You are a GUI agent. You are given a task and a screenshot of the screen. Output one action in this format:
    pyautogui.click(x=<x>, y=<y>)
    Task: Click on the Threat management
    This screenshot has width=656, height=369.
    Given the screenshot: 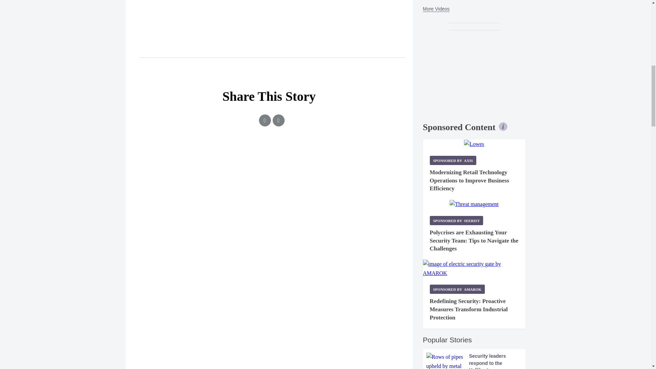 What is the action you would take?
    pyautogui.click(x=474, y=204)
    